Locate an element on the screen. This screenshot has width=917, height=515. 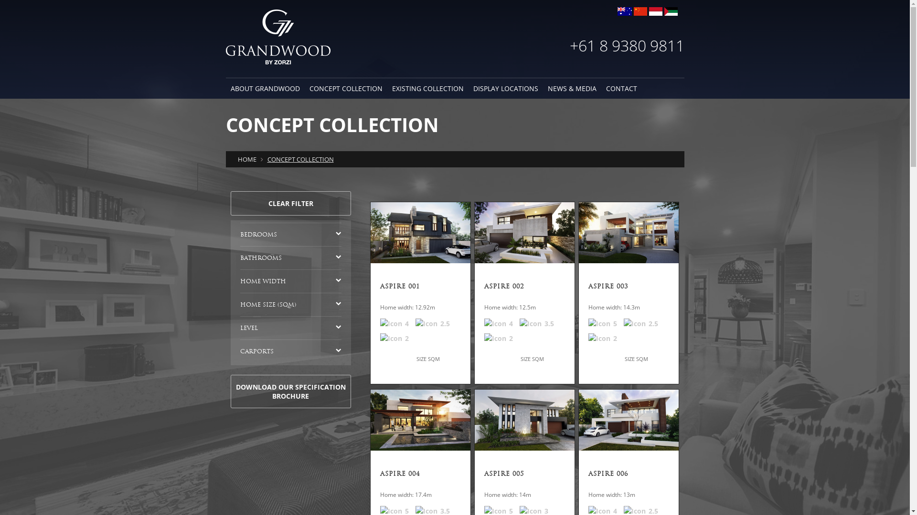
ABOUT GRANDWOOD is located at coordinates (265, 89).